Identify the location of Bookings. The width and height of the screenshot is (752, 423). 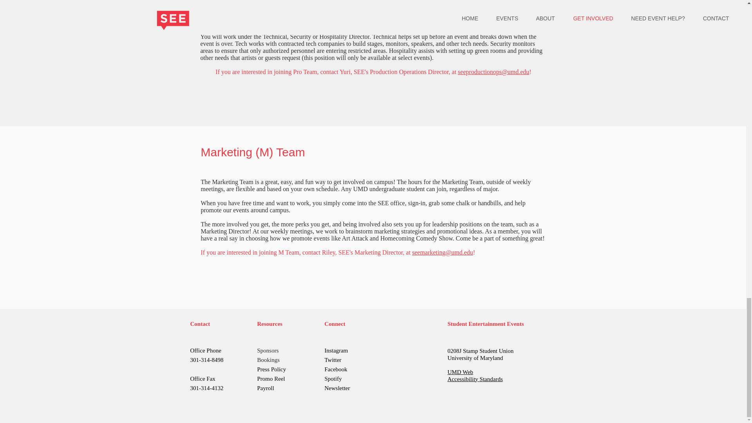
(268, 360).